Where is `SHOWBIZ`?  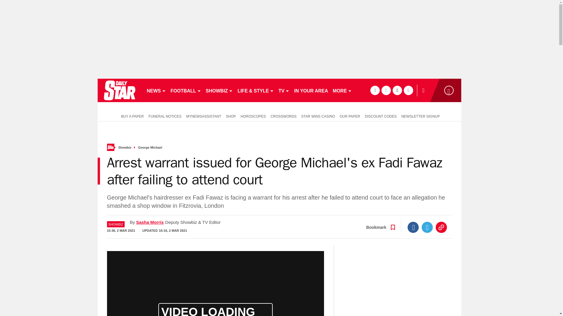 SHOWBIZ is located at coordinates (219, 90).